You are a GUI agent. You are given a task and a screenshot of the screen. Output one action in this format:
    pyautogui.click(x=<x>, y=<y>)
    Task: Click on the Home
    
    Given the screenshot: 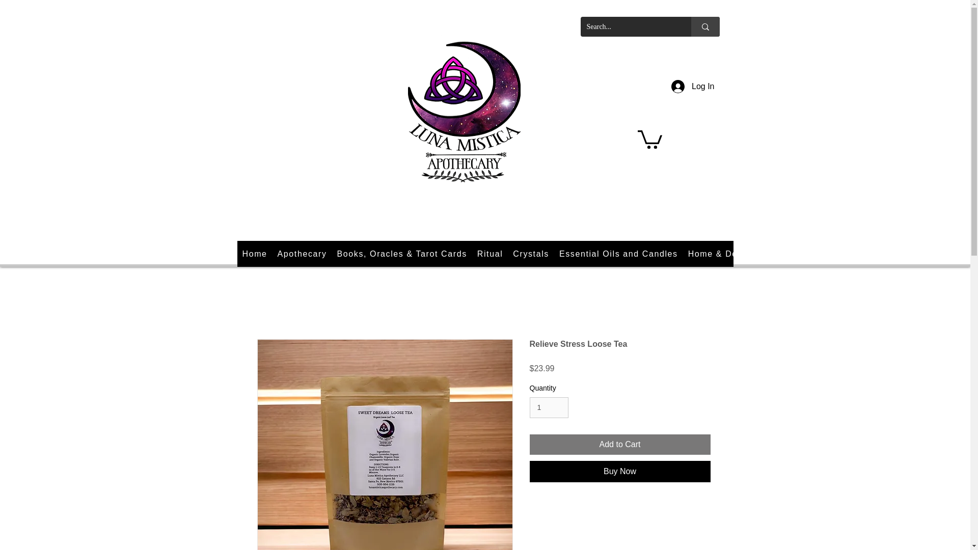 What is the action you would take?
    pyautogui.click(x=255, y=254)
    